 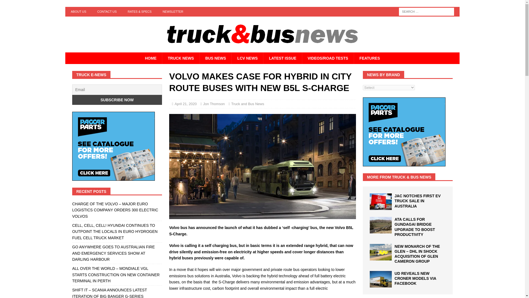 What do you see at coordinates (282, 58) in the screenshot?
I see `LATEST ISSUE` at bounding box center [282, 58].